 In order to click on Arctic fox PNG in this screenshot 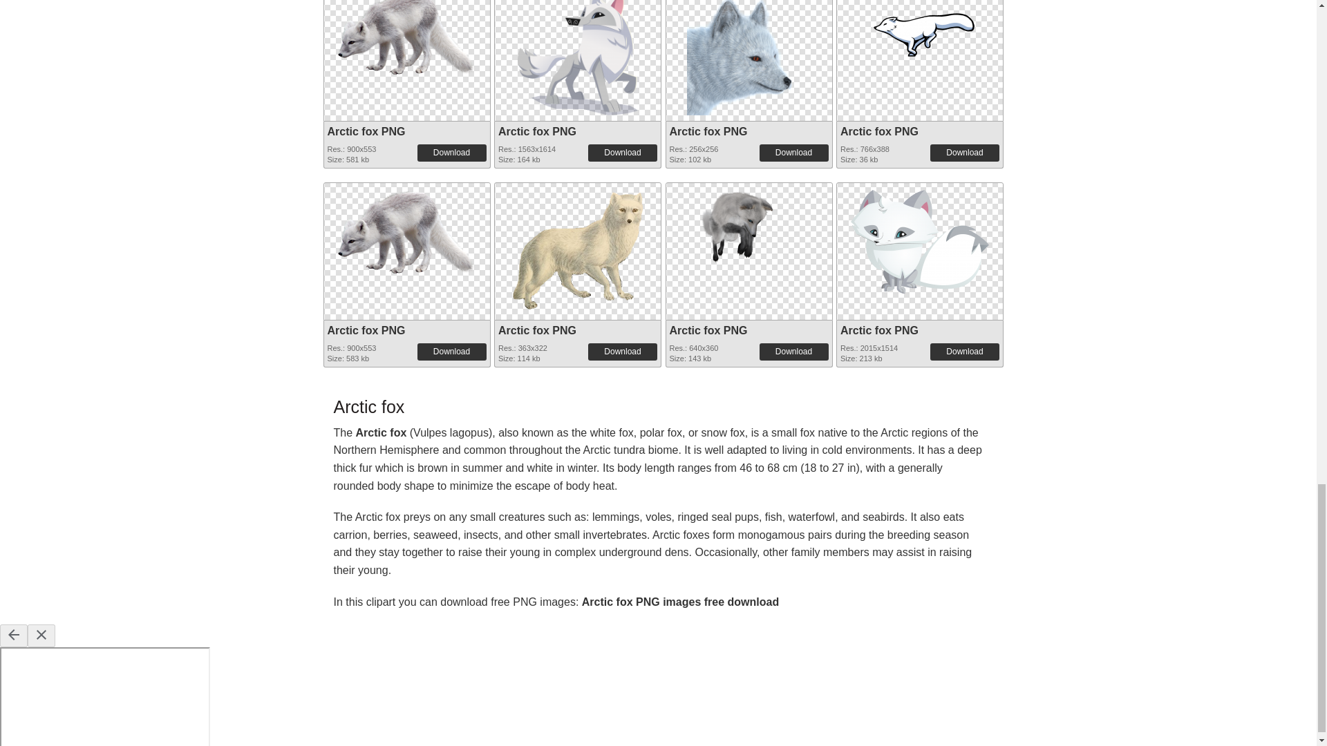, I will do `click(406, 29)`.